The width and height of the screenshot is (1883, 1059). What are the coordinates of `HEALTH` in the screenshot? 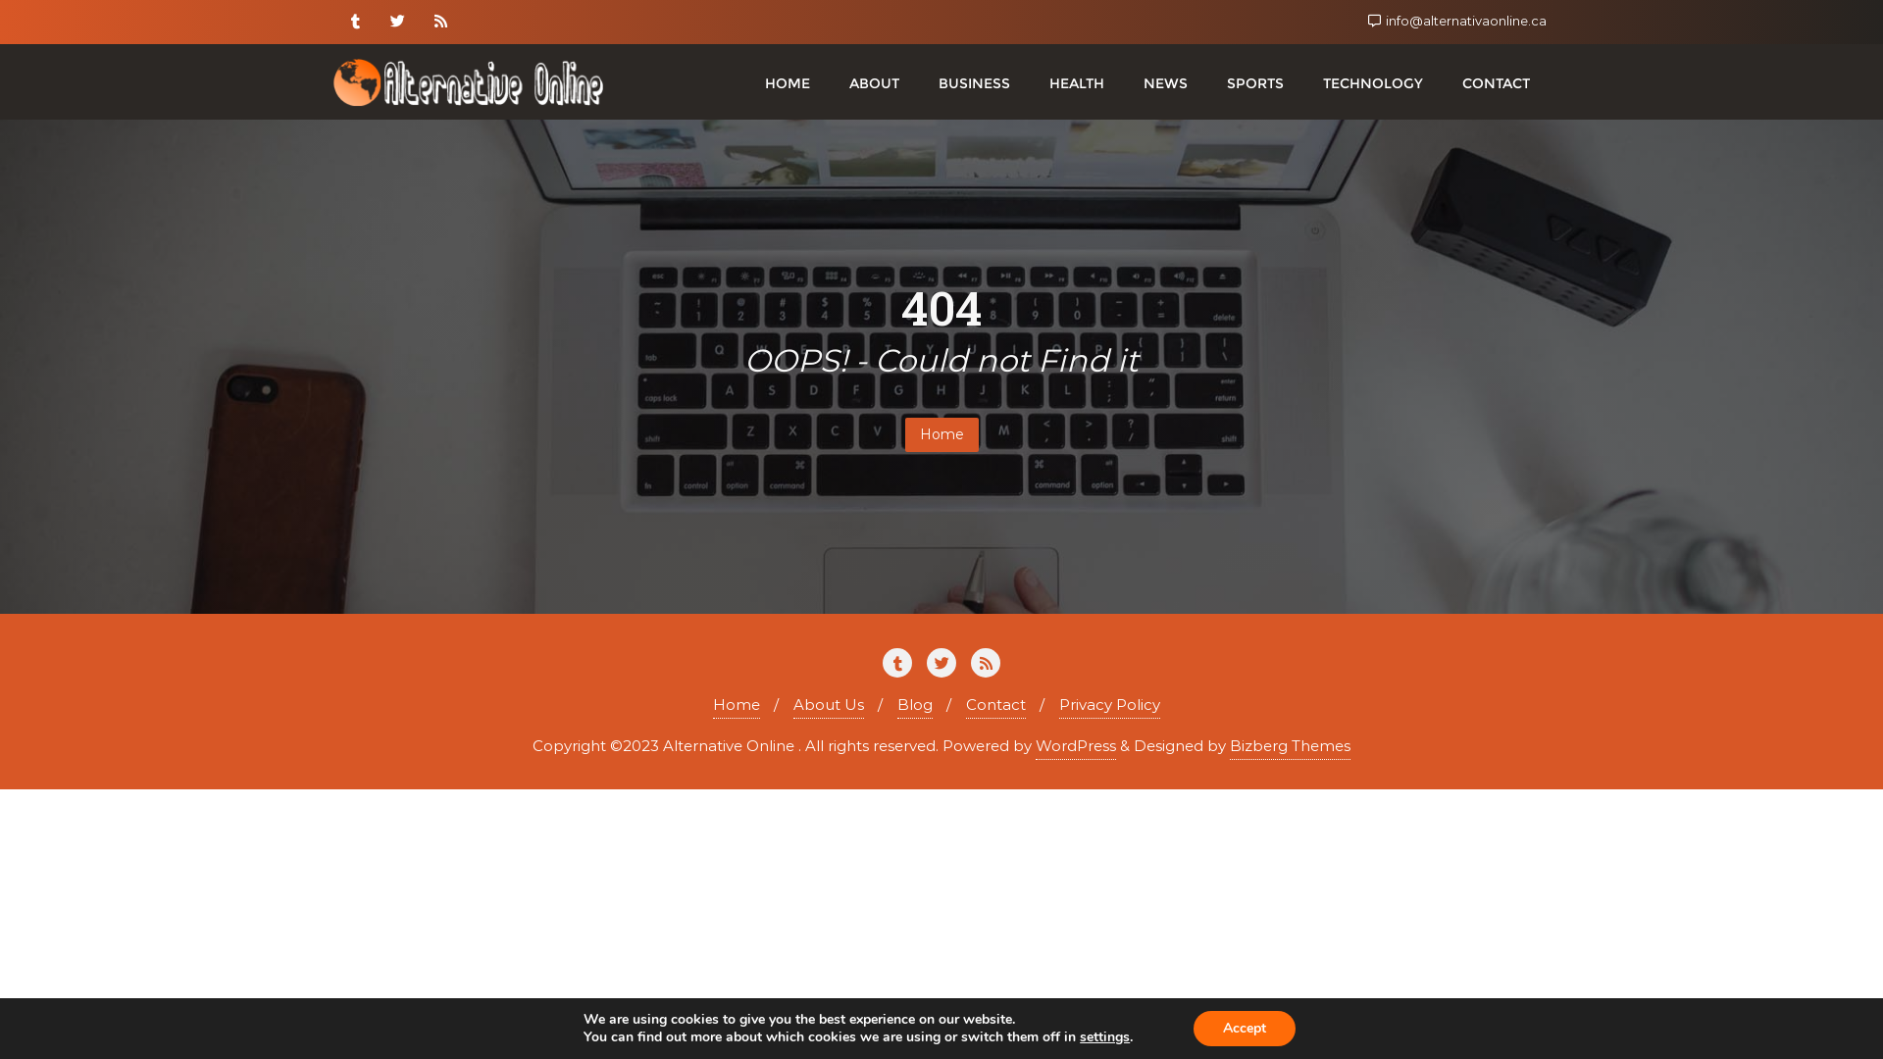 It's located at (1077, 82).